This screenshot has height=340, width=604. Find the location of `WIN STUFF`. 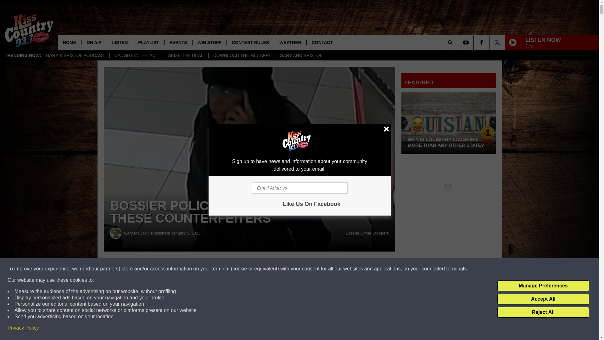

WIN STUFF is located at coordinates (209, 42).